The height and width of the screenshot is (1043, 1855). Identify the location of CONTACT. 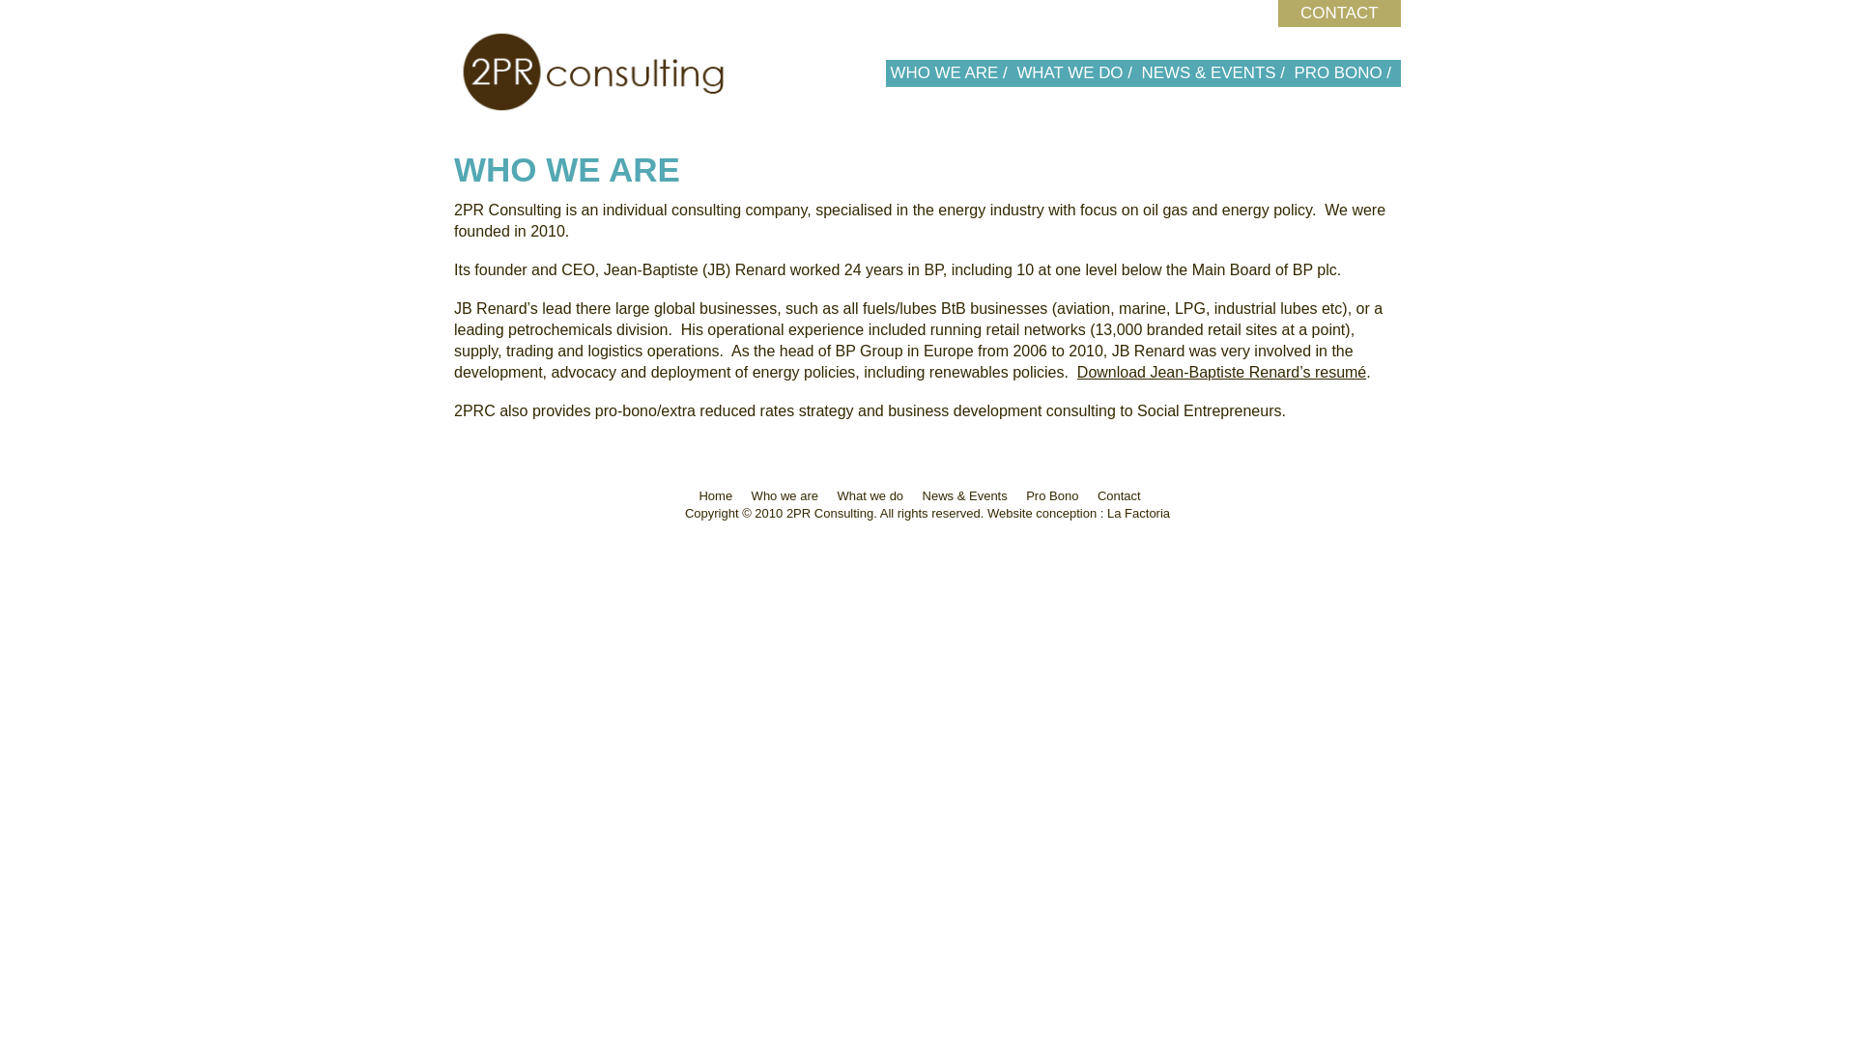
(1339, 14).